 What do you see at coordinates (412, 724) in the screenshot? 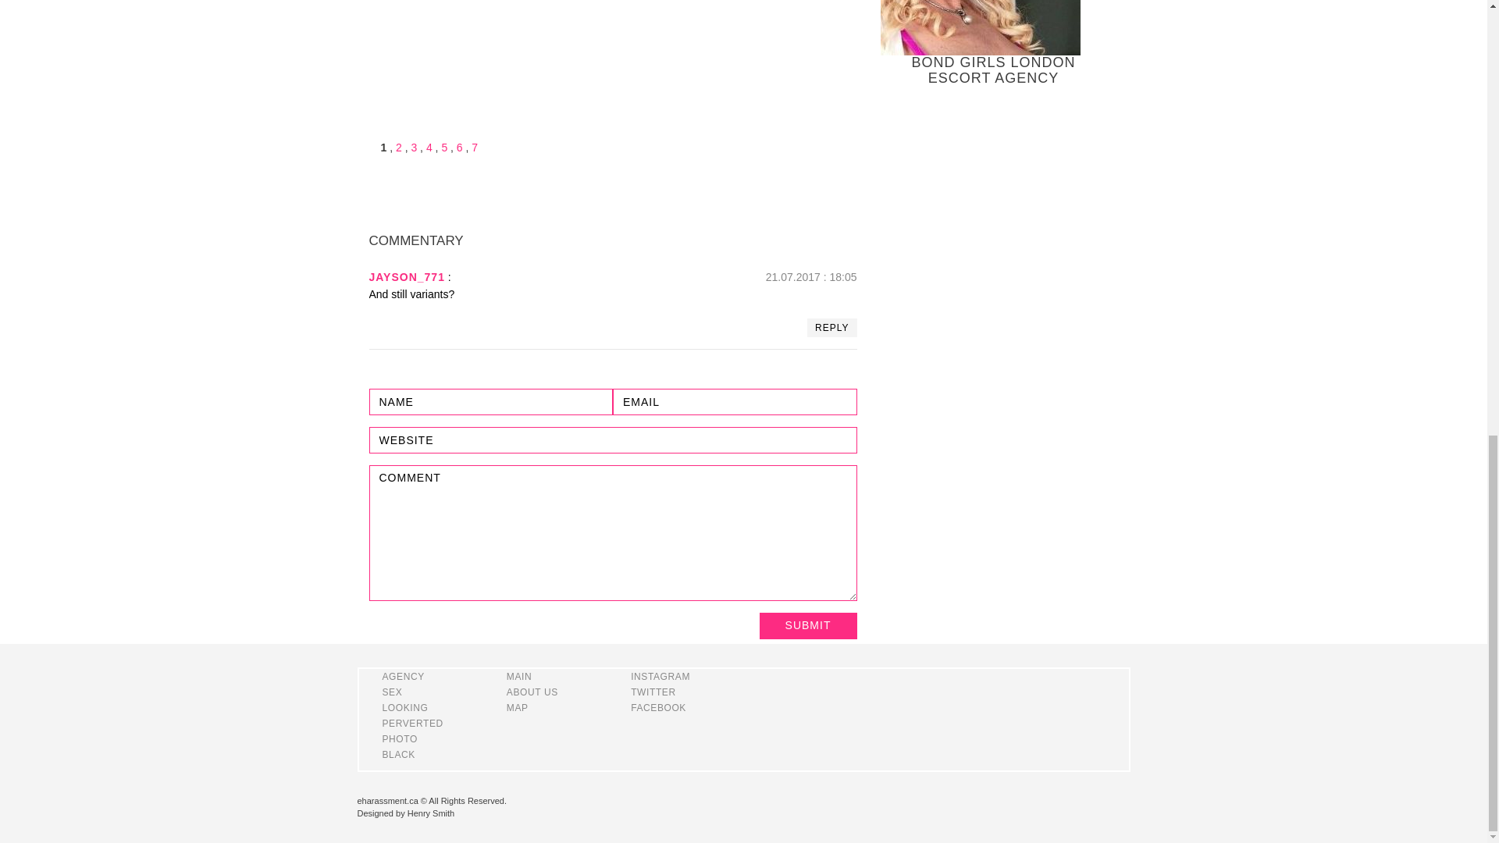
I see `PERVERTED` at bounding box center [412, 724].